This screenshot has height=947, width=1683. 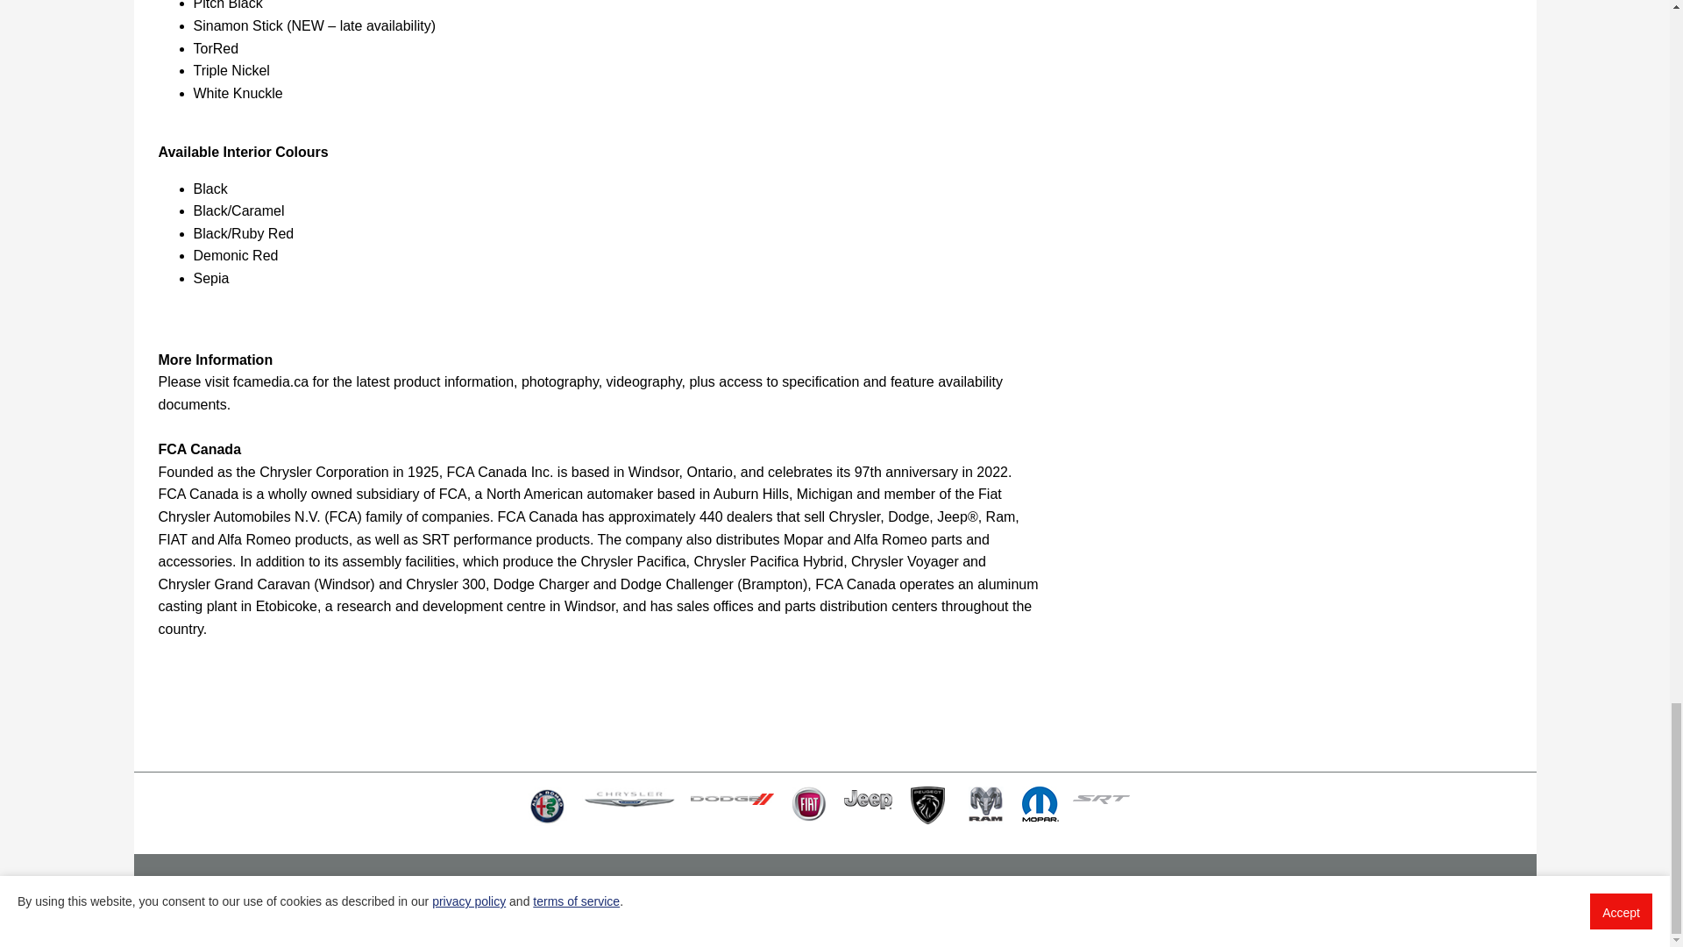 I want to click on Ram, so click(x=986, y=805).